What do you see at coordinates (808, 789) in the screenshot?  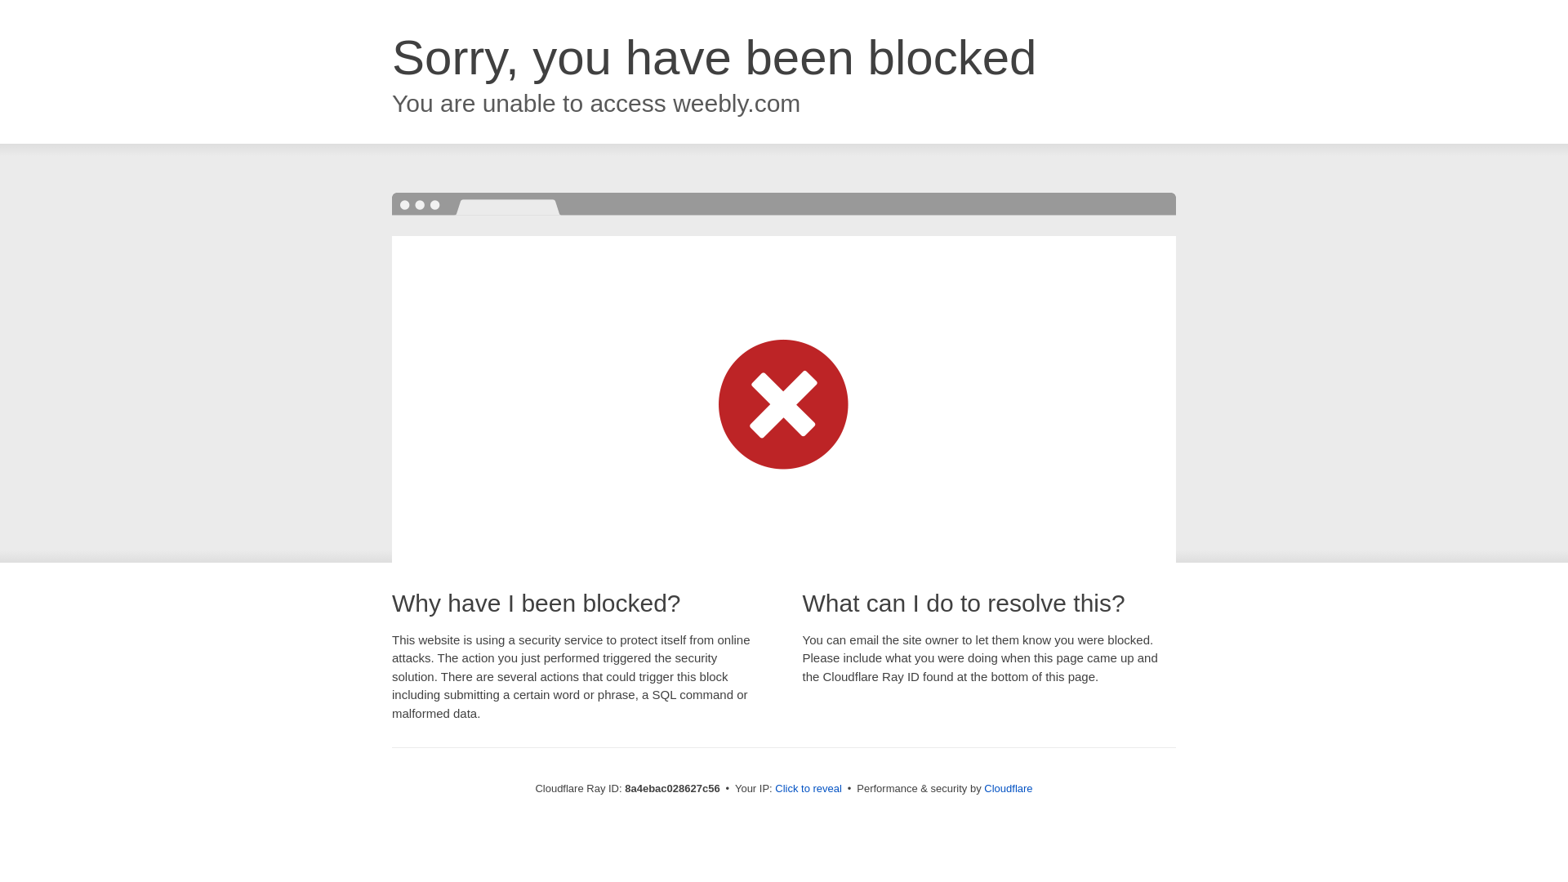 I see `Click to reveal` at bounding box center [808, 789].